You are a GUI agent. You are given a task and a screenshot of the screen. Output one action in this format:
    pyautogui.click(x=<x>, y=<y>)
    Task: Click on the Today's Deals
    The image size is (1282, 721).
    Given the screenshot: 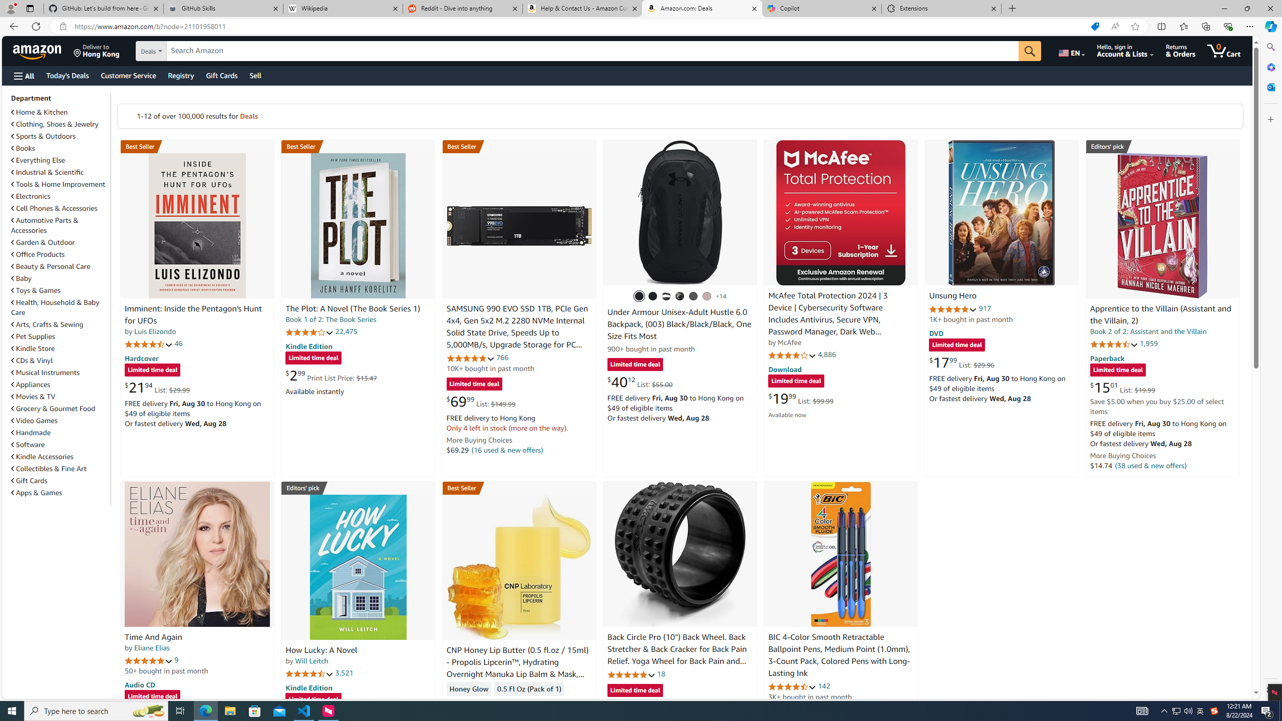 What is the action you would take?
    pyautogui.click(x=67, y=75)
    